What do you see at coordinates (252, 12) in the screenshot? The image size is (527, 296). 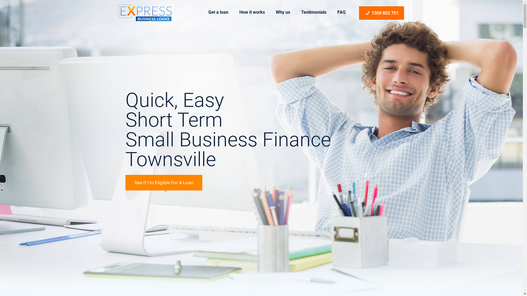 I see `How it works` at bounding box center [252, 12].